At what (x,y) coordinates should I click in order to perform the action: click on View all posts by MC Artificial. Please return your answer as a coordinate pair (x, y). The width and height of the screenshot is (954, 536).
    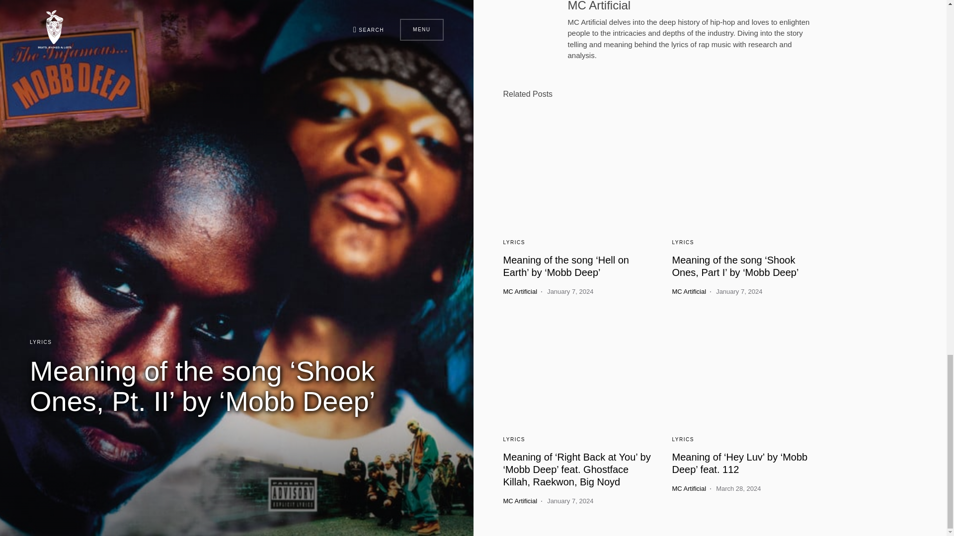
    Looking at the image, I should click on (520, 292).